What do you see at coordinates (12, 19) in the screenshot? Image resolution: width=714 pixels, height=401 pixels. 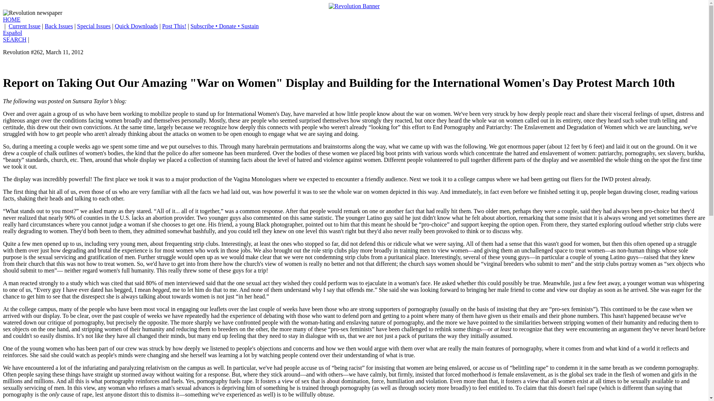 I see `HOME` at bounding box center [12, 19].